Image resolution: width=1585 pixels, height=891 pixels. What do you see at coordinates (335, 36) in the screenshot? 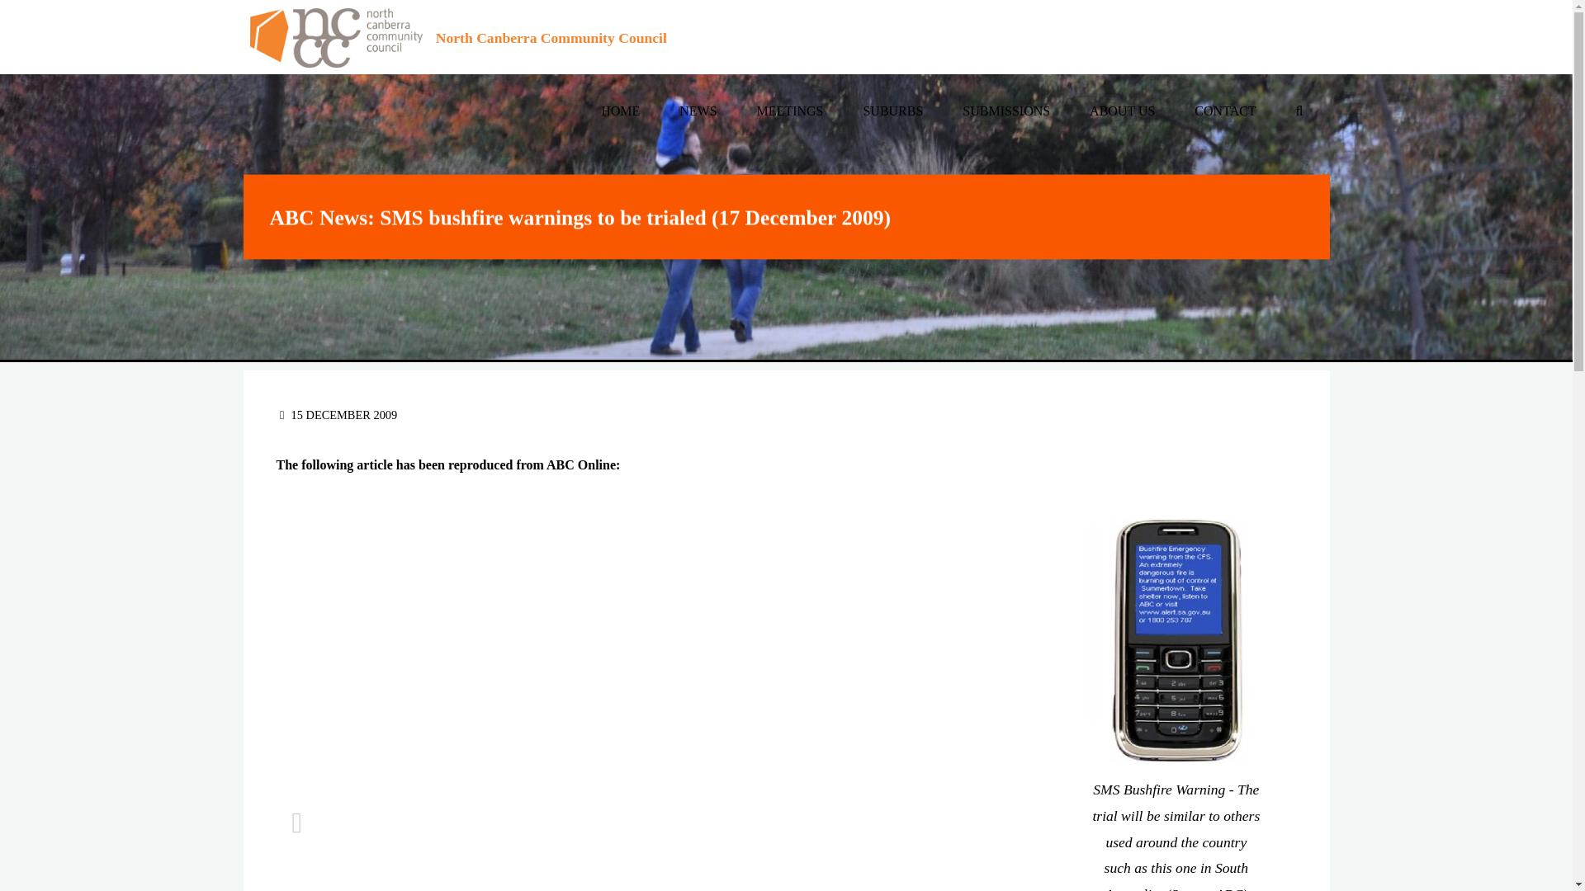
I see `North Canberra Community Council` at bounding box center [335, 36].